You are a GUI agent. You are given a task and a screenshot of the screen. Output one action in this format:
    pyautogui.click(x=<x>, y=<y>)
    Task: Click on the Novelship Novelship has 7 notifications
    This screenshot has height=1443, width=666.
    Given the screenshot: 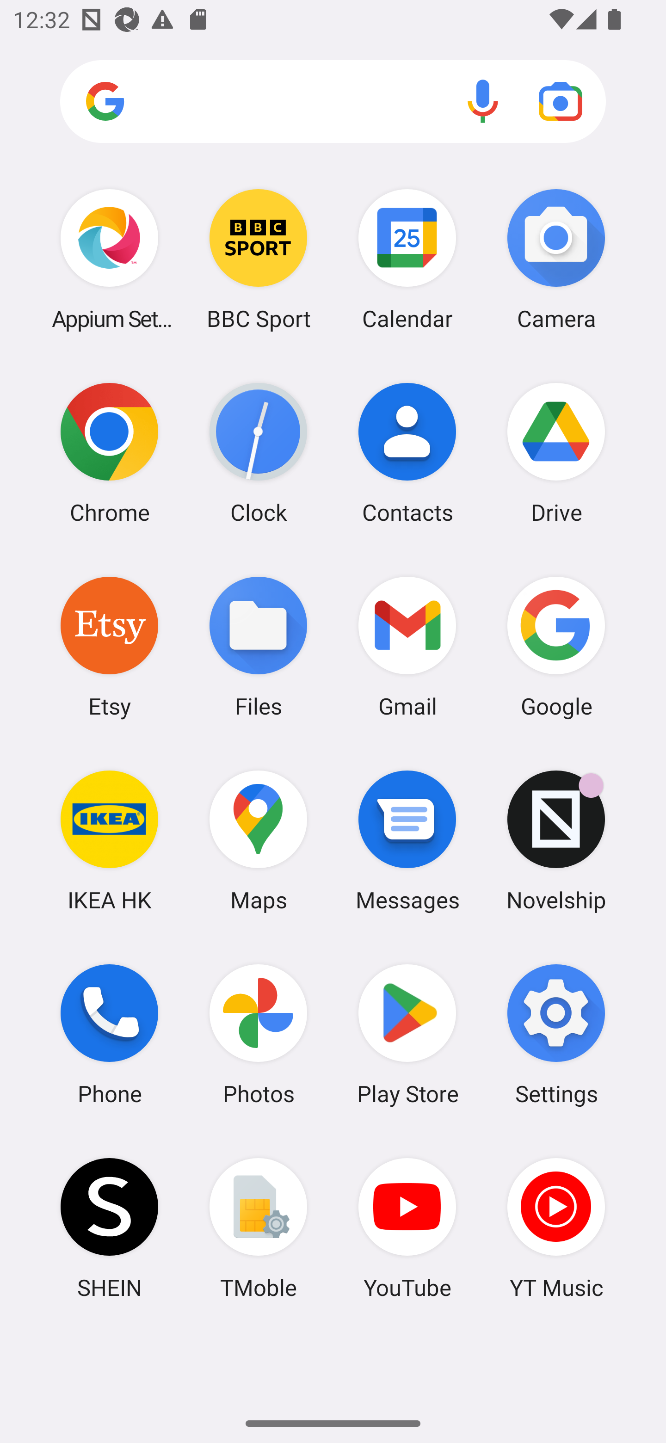 What is the action you would take?
    pyautogui.click(x=556, y=840)
    